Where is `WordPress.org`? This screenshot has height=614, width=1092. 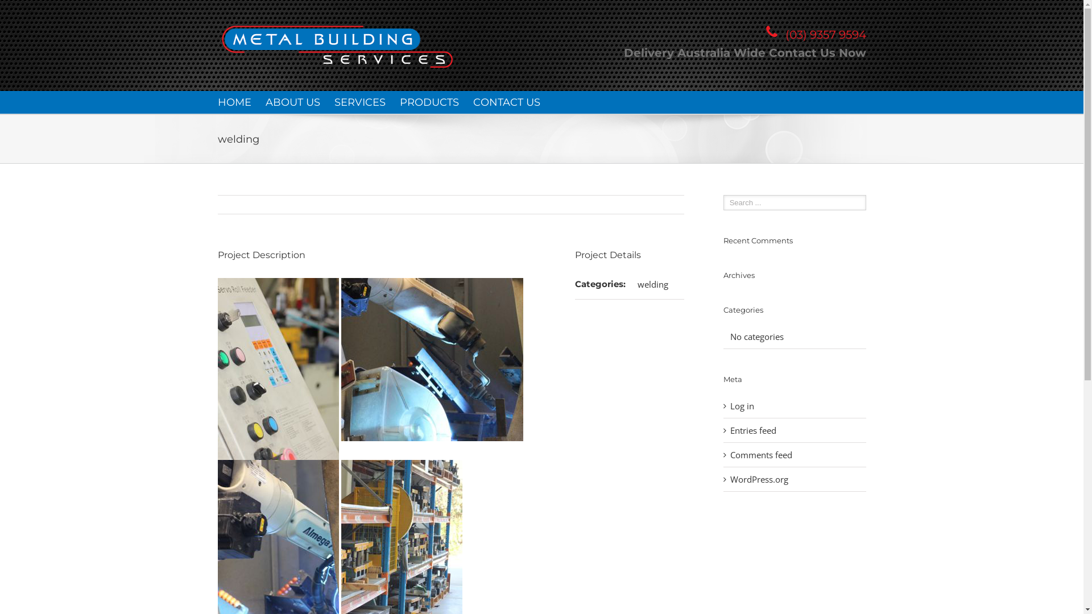
WordPress.org is located at coordinates (759, 479).